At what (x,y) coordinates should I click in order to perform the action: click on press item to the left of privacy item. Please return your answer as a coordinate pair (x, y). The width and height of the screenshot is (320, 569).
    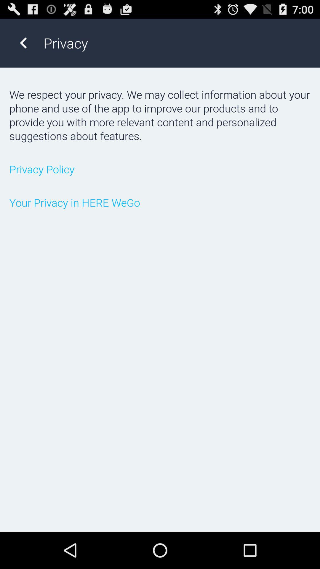
    Looking at the image, I should click on (23, 43).